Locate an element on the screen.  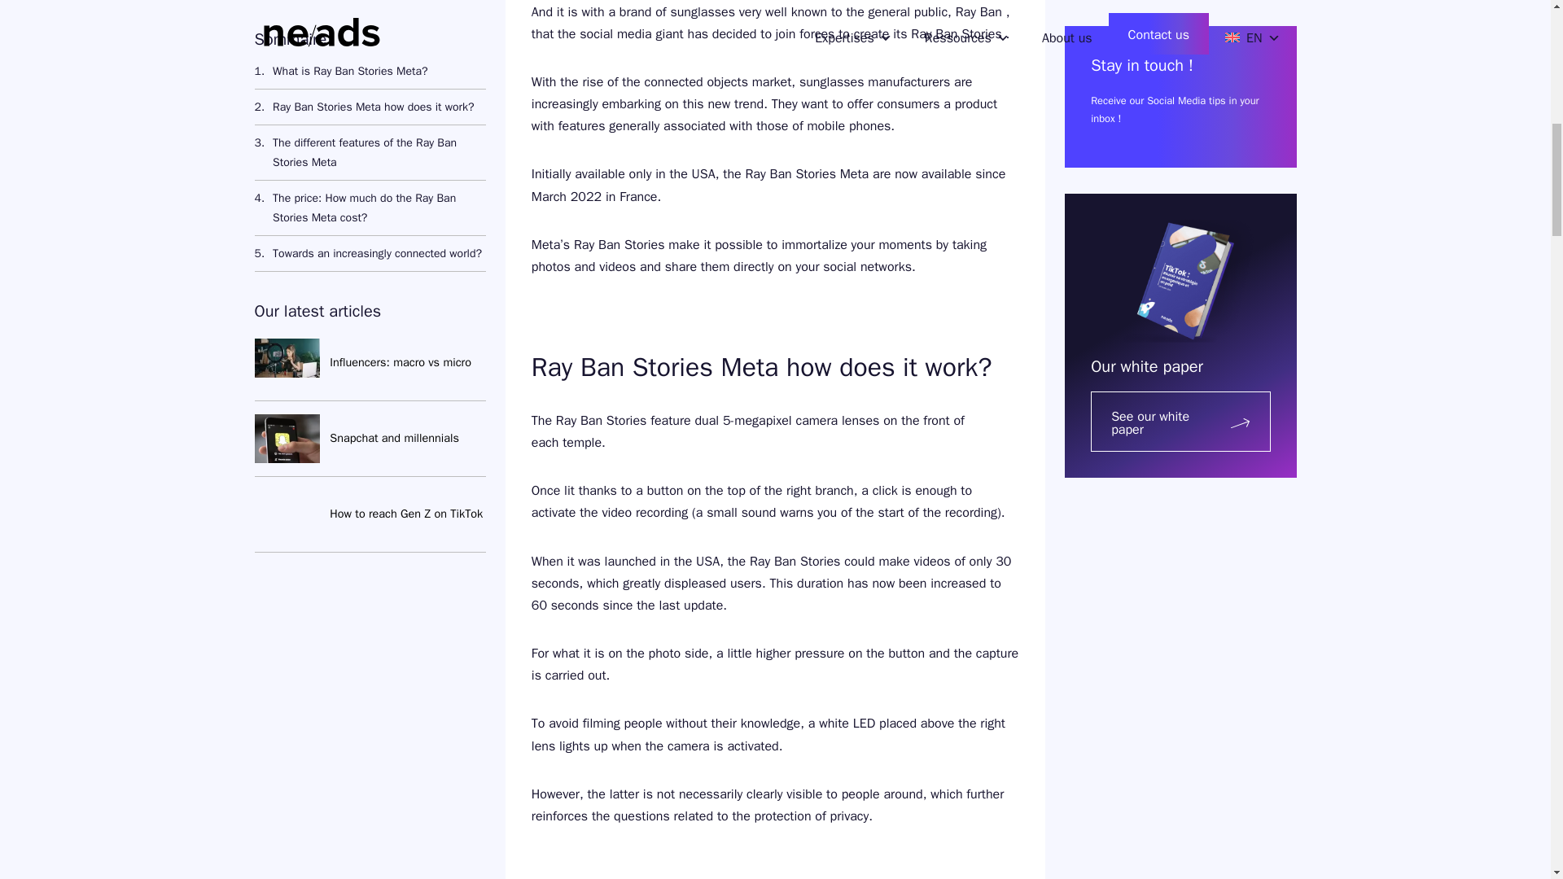
Snapchat and millennials is located at coordinates (394, 188).